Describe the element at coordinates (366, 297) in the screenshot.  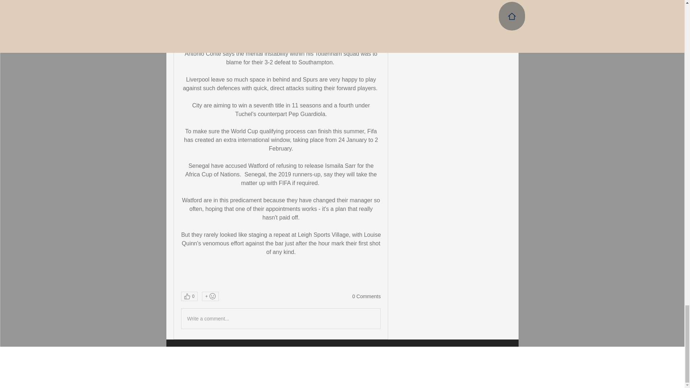
I see `0 Comments` at that location.